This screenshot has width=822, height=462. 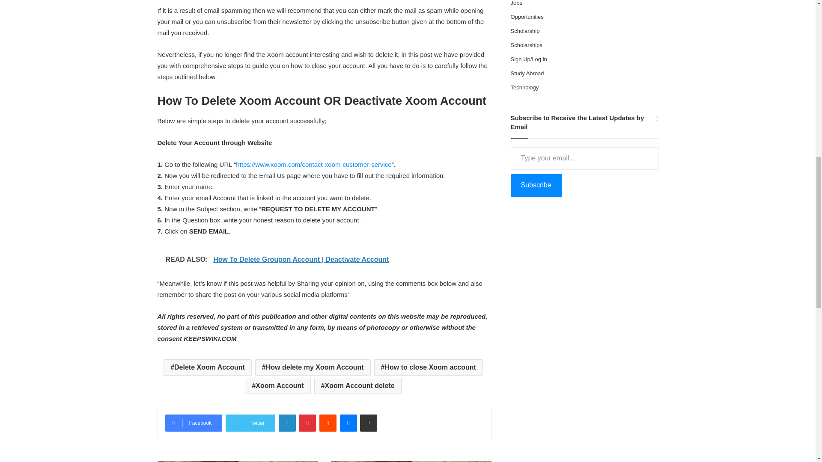 What do you see at coordinates (194, 423) in the screenshot?
I see `Facebook` at bounding box center [194, 423].